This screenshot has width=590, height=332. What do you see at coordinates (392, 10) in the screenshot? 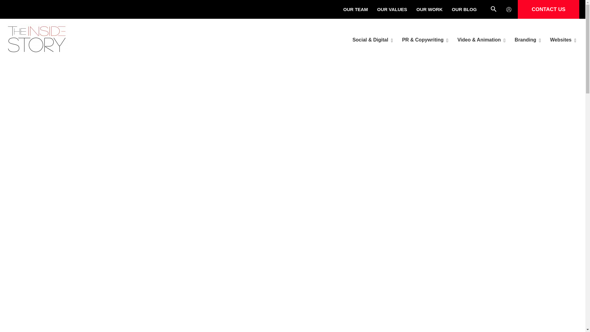
I see `OUR VALUES` at bounding box center [392, 10].